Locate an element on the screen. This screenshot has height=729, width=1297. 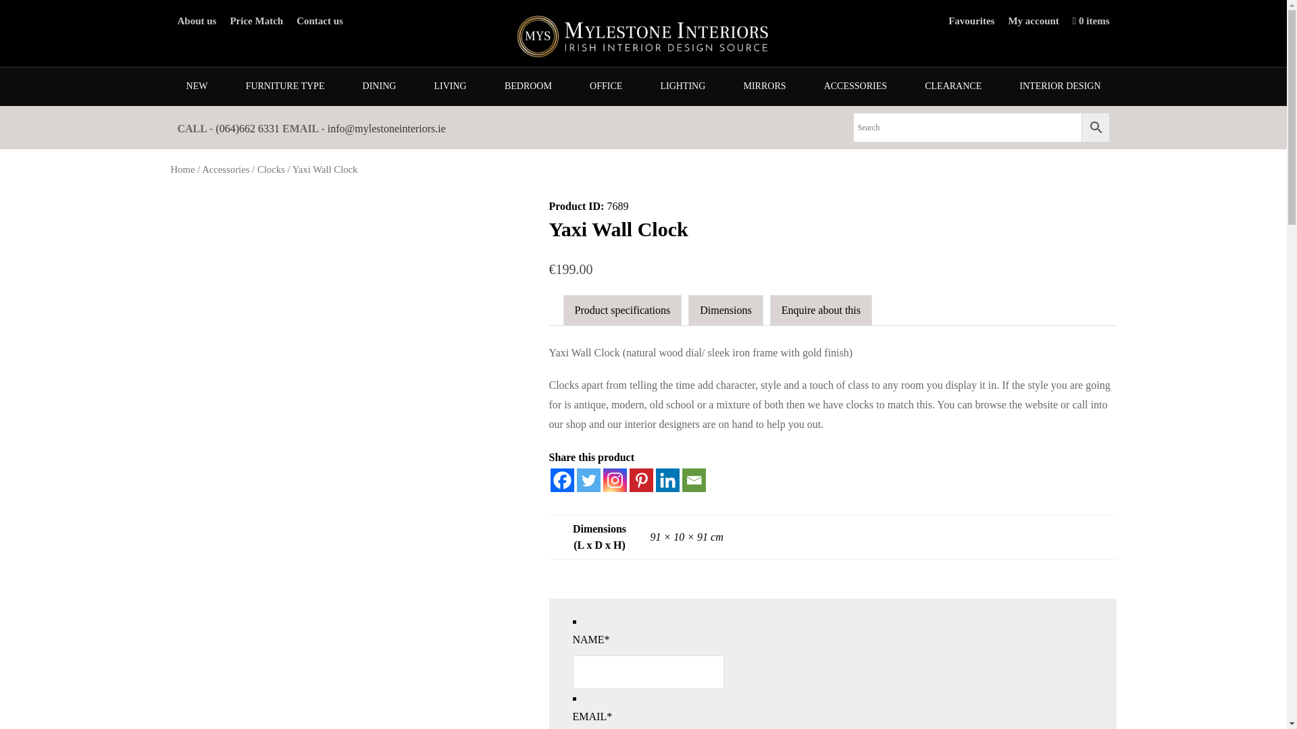
Contact us is located at coordinates (320, 20).